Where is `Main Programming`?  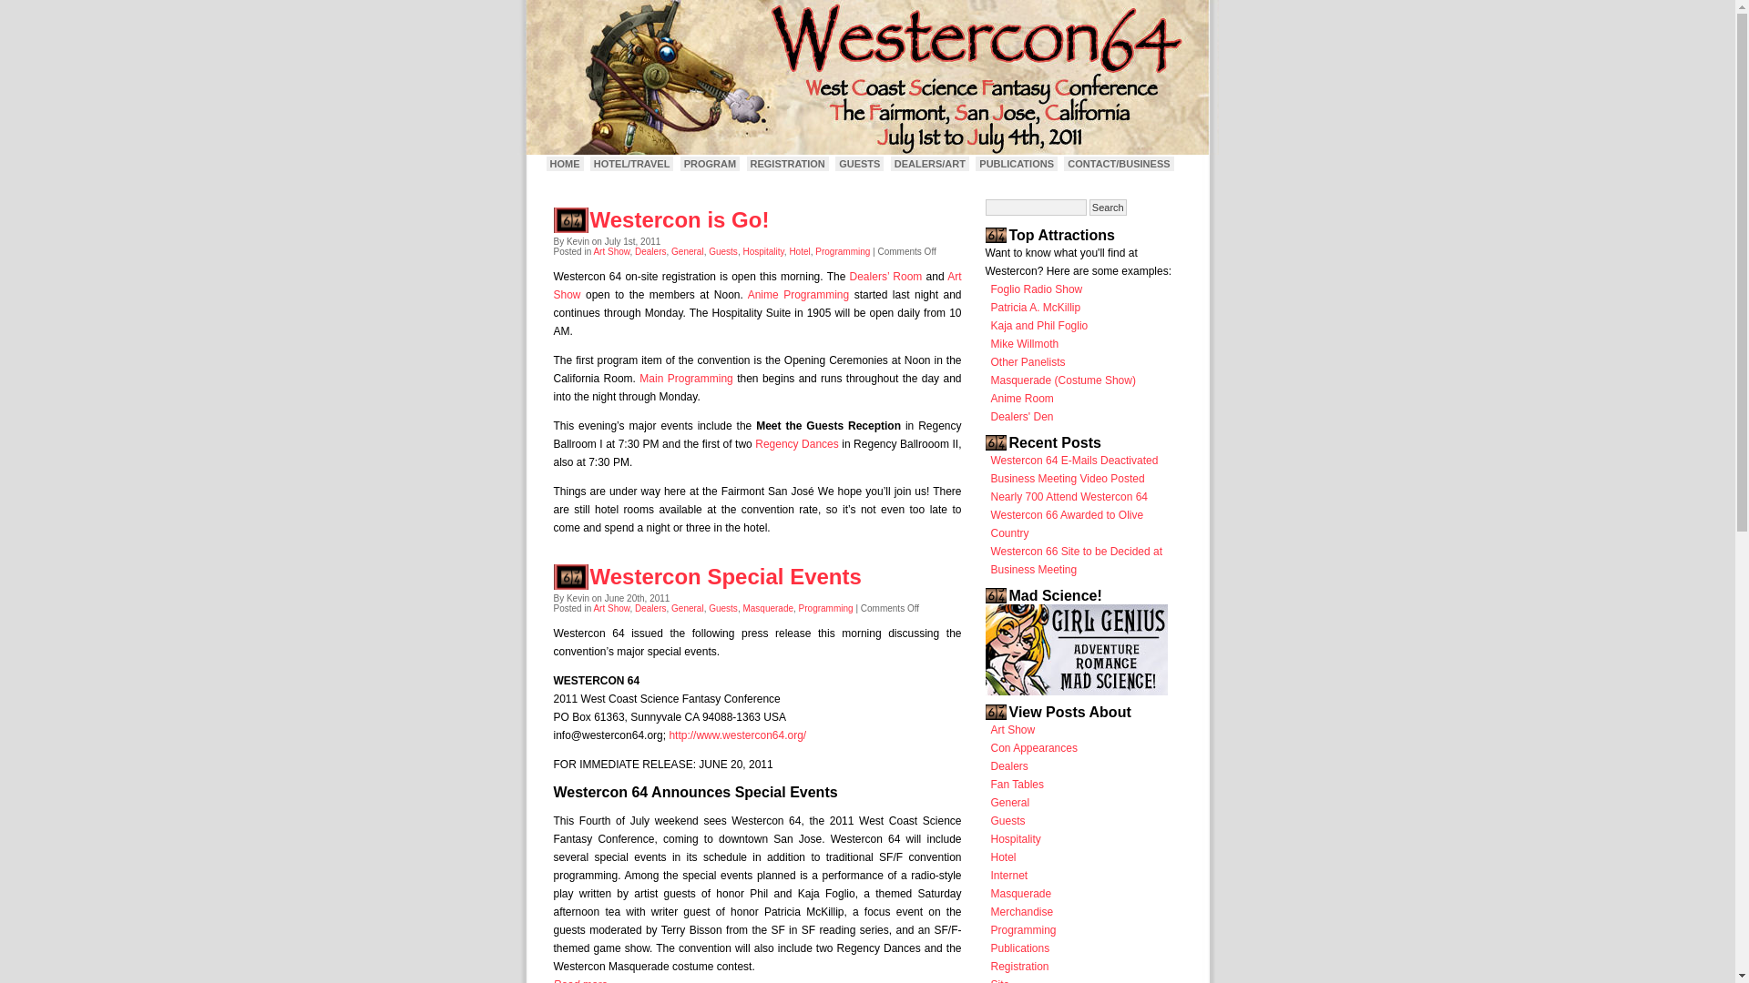
Main Programming is located at coordinates (686, 379).